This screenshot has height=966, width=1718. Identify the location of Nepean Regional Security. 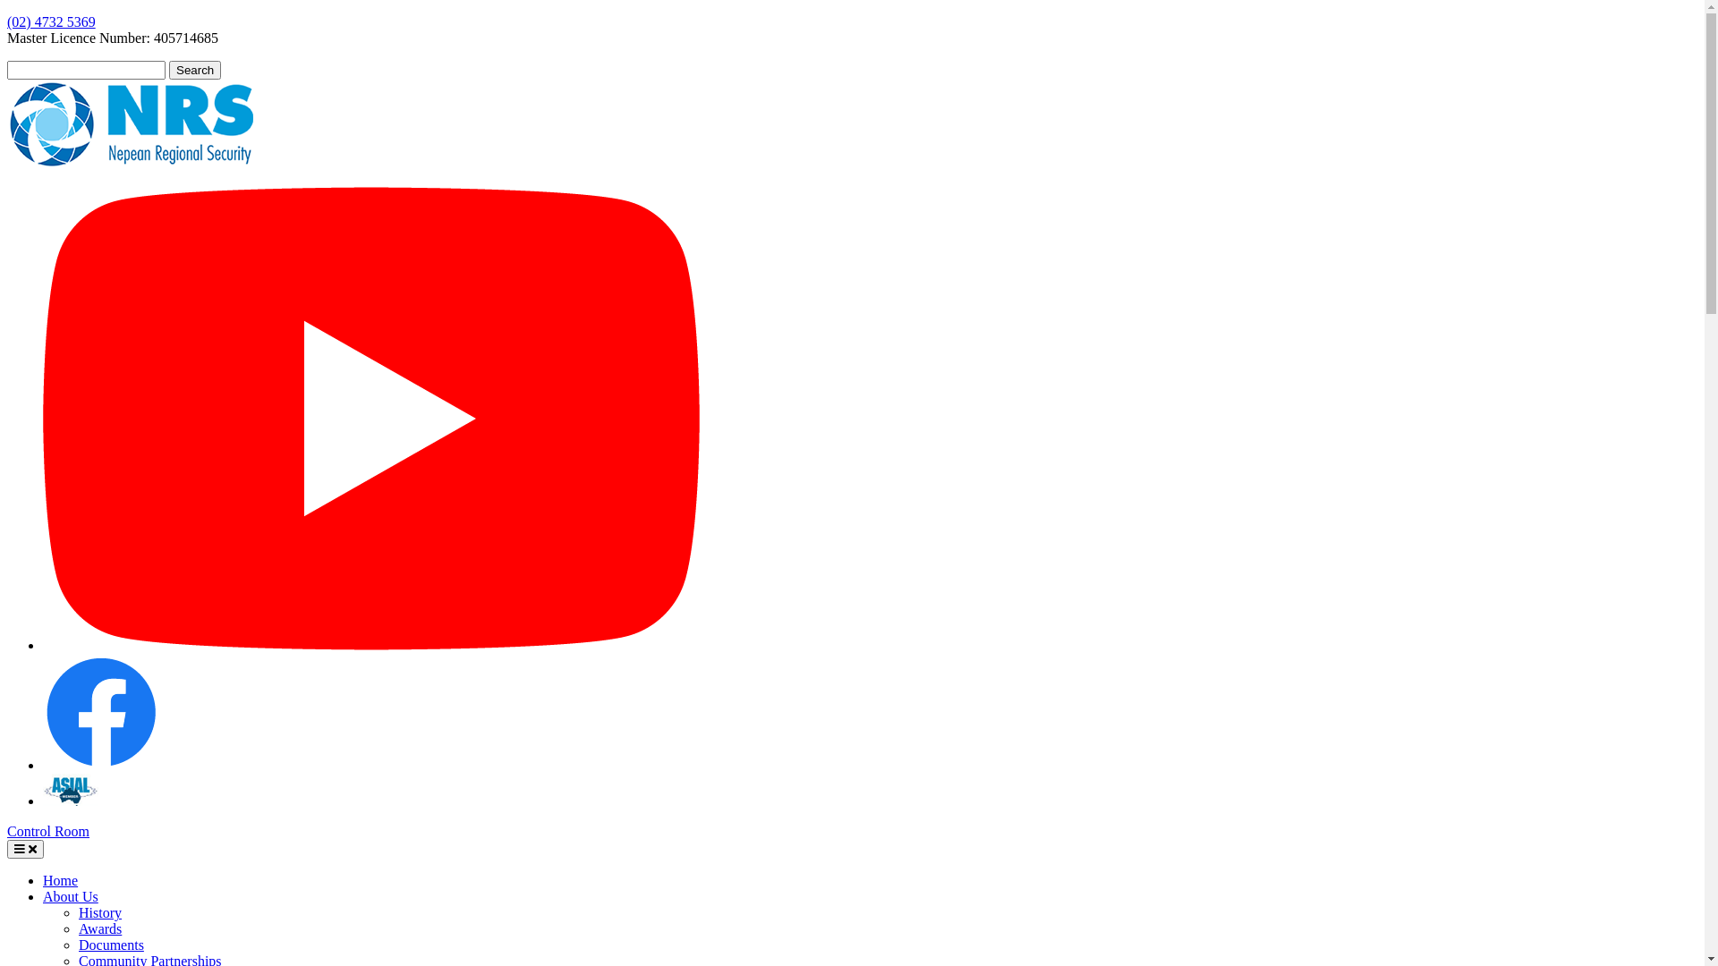
(131, 165).